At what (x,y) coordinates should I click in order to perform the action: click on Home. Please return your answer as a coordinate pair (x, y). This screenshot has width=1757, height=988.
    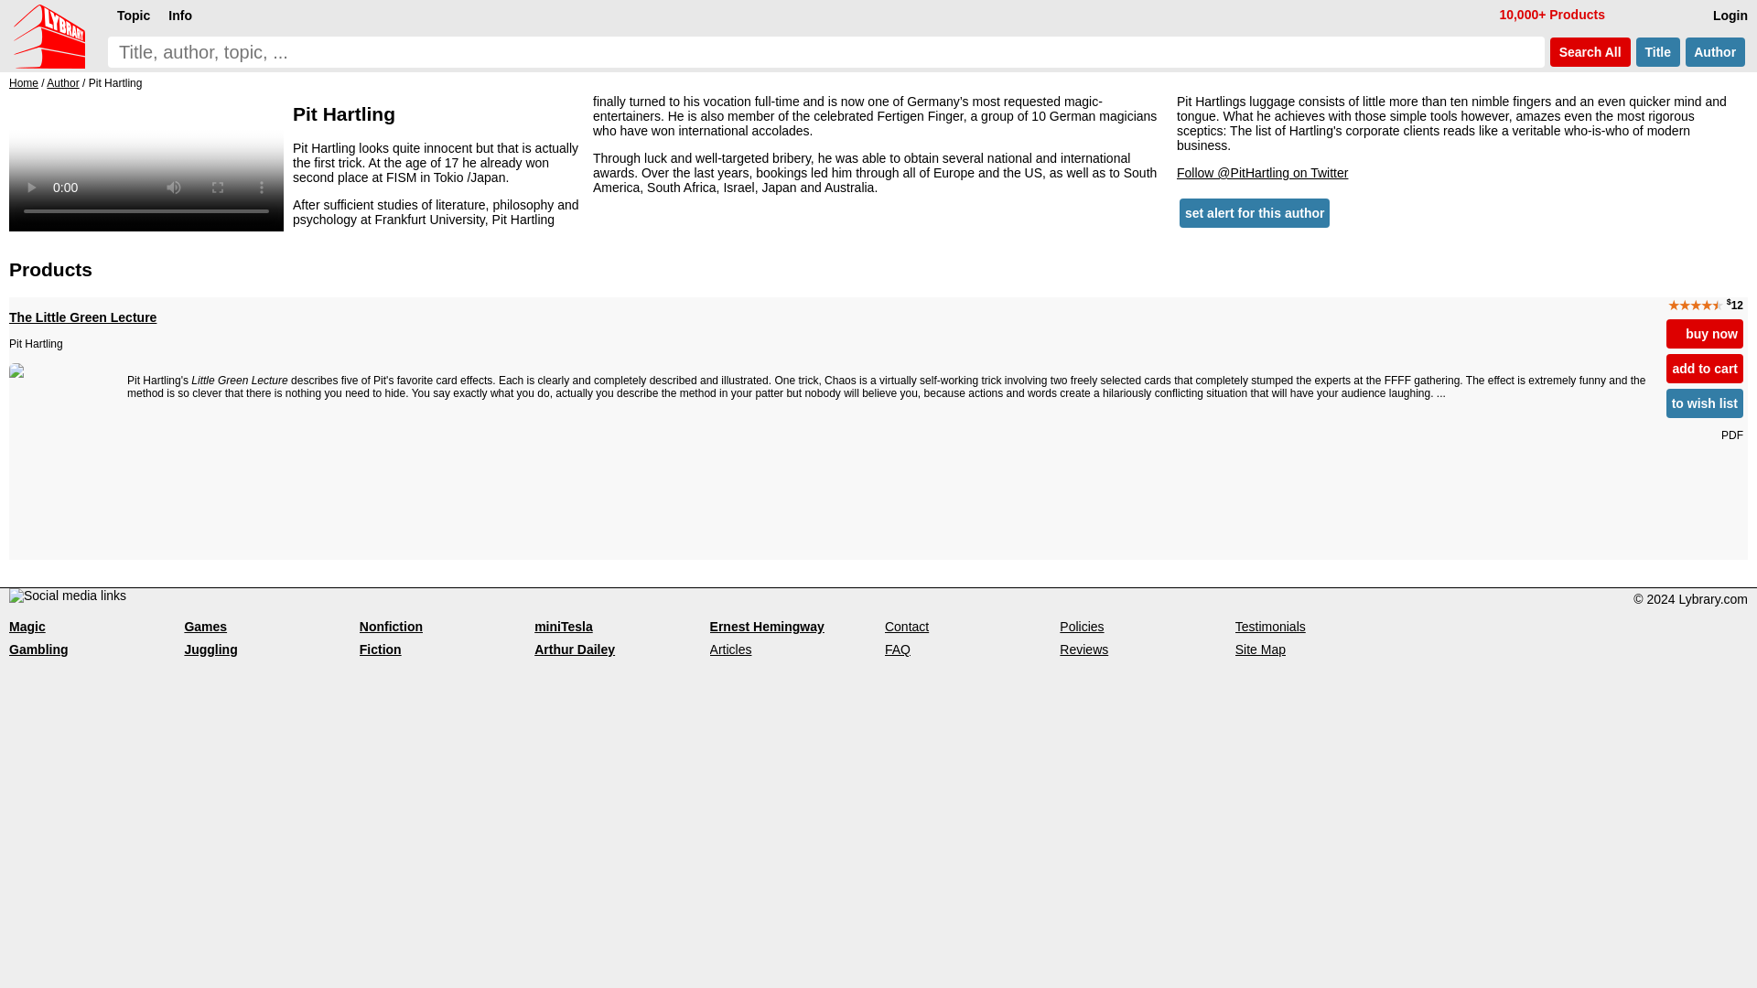
    Looking at the image, I should click on (24, 83).